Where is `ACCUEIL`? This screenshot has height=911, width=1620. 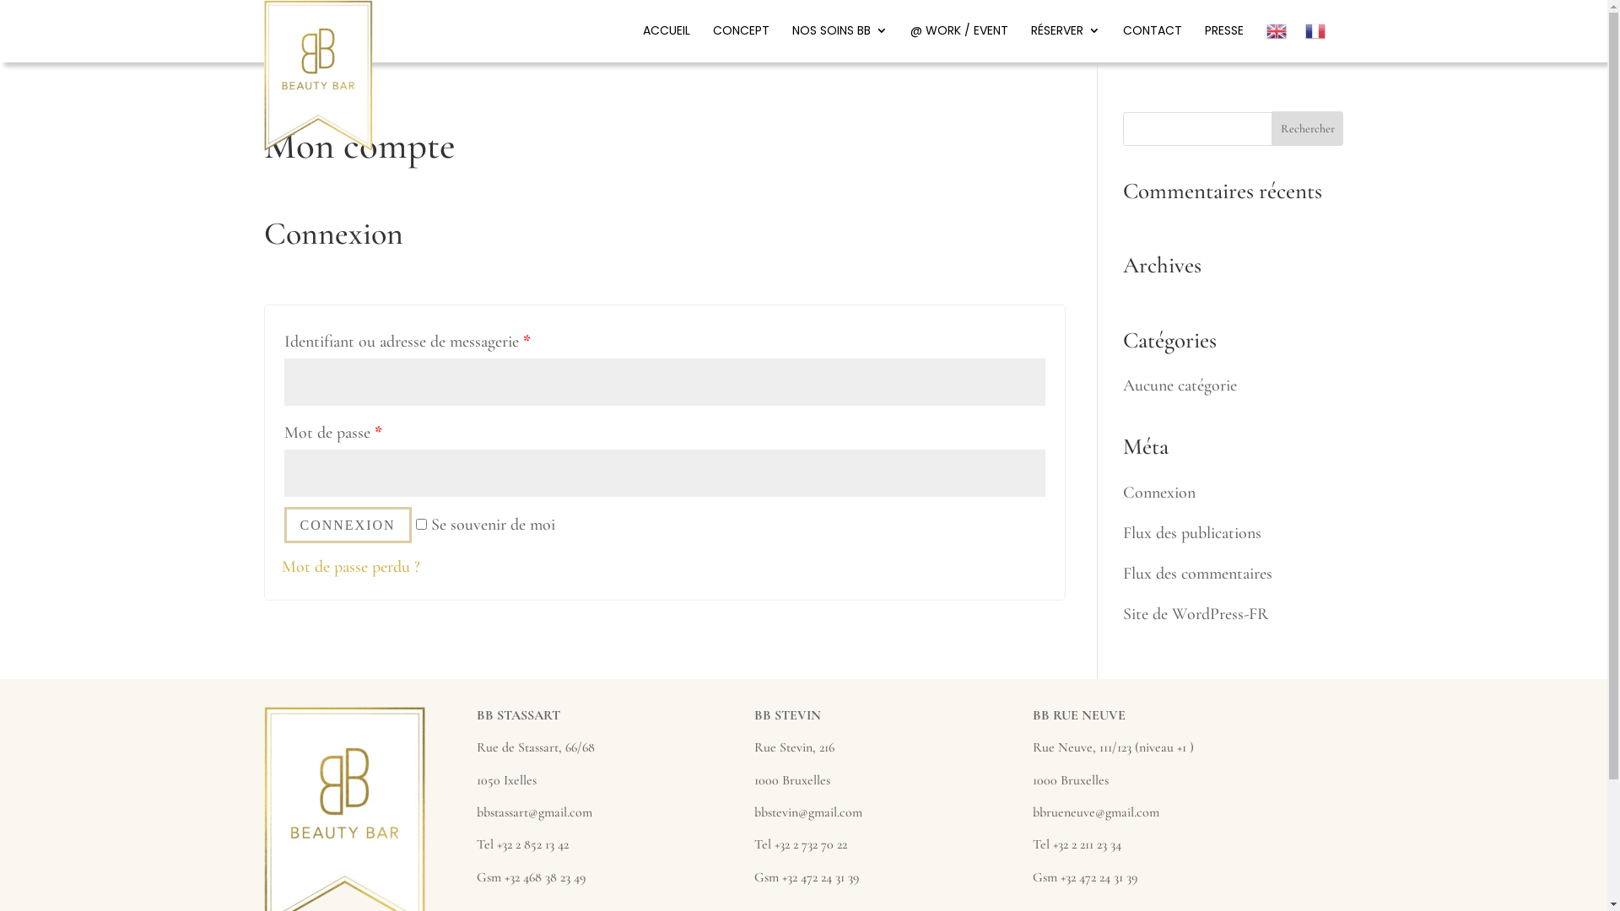
ACCUEIL is located at coordinates (667, 40).